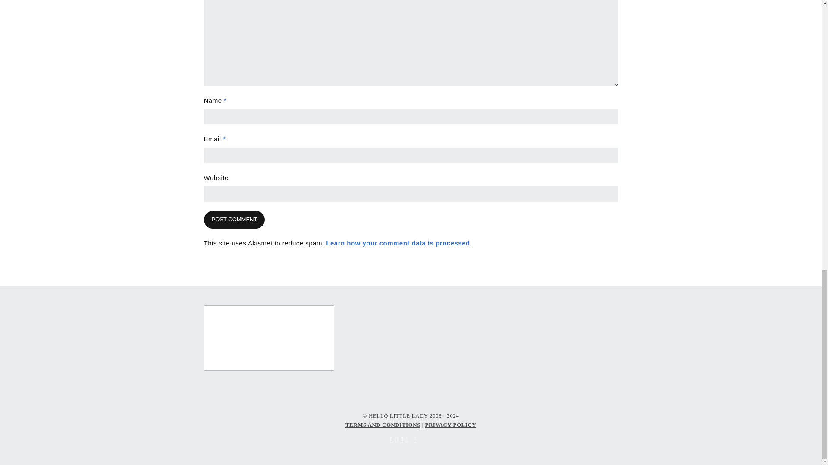  I want to click on Post Comment, so click(234, 220).